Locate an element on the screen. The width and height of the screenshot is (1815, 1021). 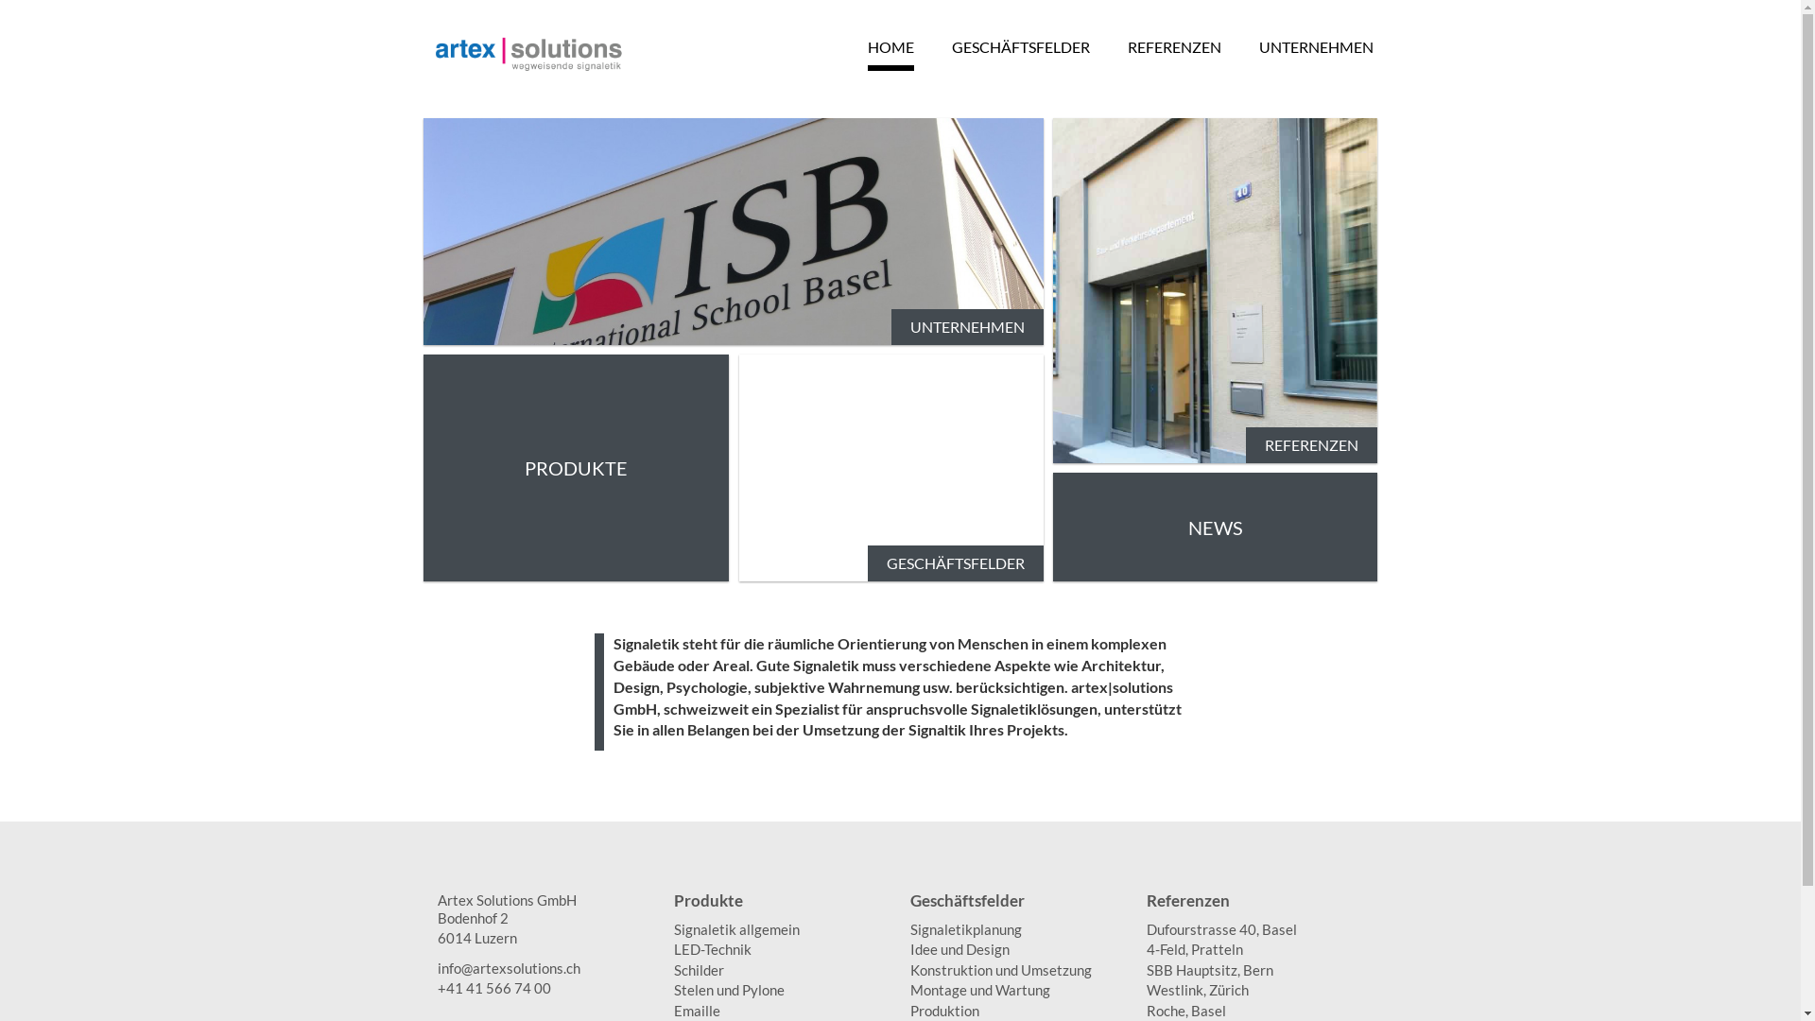
Stelen und Pylone is located at coordinates (782, 991).